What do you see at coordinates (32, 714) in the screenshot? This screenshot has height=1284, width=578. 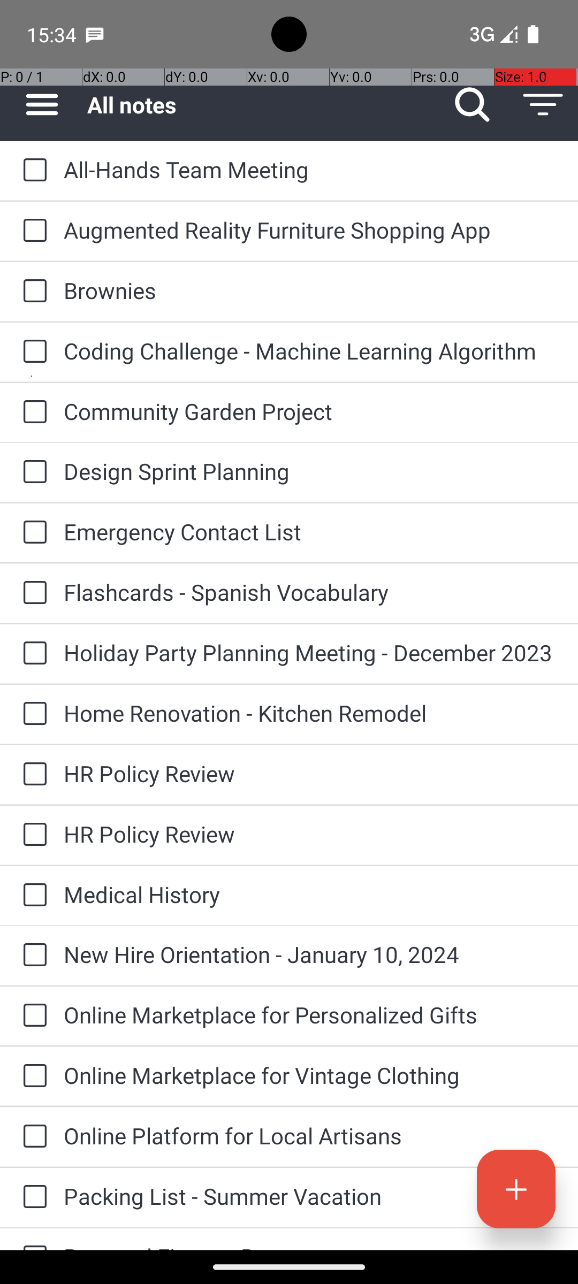 I see `to-do: Home Renovation - Kitchen Remodel` at bounding box center [32, 714].